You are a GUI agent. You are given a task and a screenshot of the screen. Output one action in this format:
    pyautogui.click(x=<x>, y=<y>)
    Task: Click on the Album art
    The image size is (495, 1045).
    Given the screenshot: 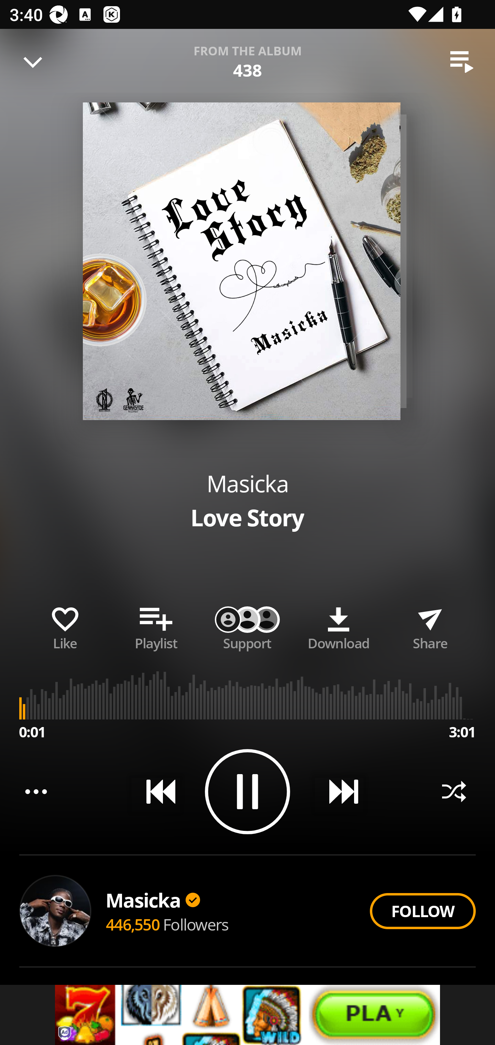 What is the action you would take?
    pyautogui.click(x=241, y=261)
    